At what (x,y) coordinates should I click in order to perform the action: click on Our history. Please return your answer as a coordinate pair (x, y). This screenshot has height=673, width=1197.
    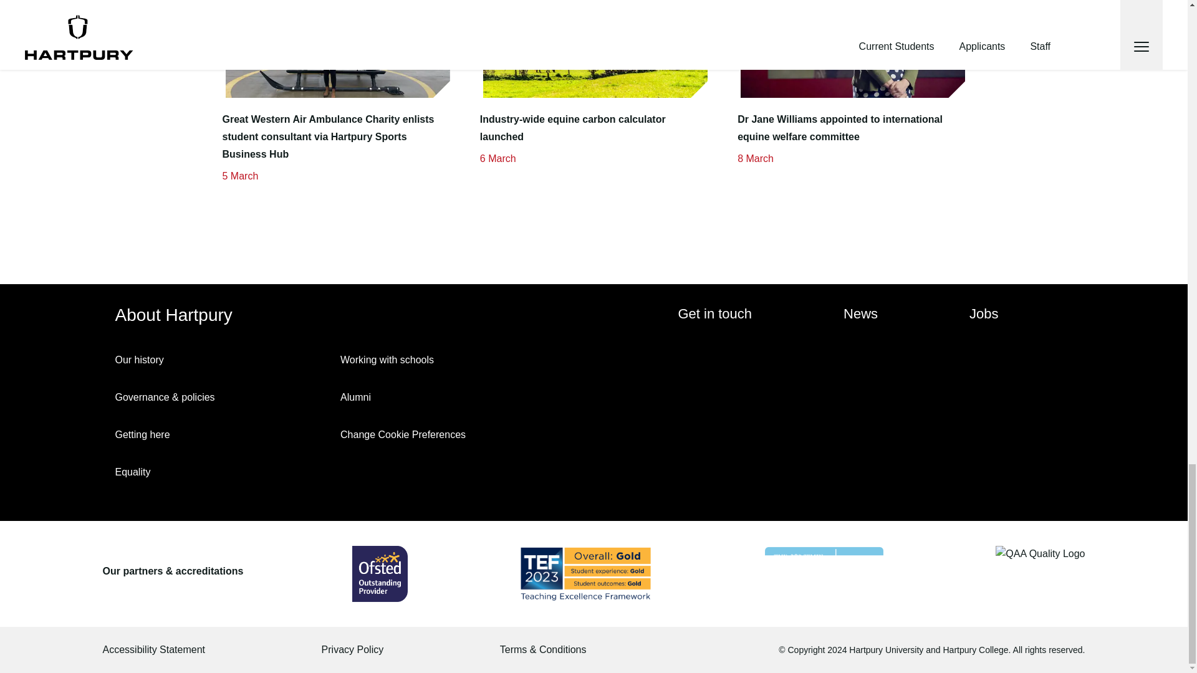
    Looking at the image, I should click on (222, 360).